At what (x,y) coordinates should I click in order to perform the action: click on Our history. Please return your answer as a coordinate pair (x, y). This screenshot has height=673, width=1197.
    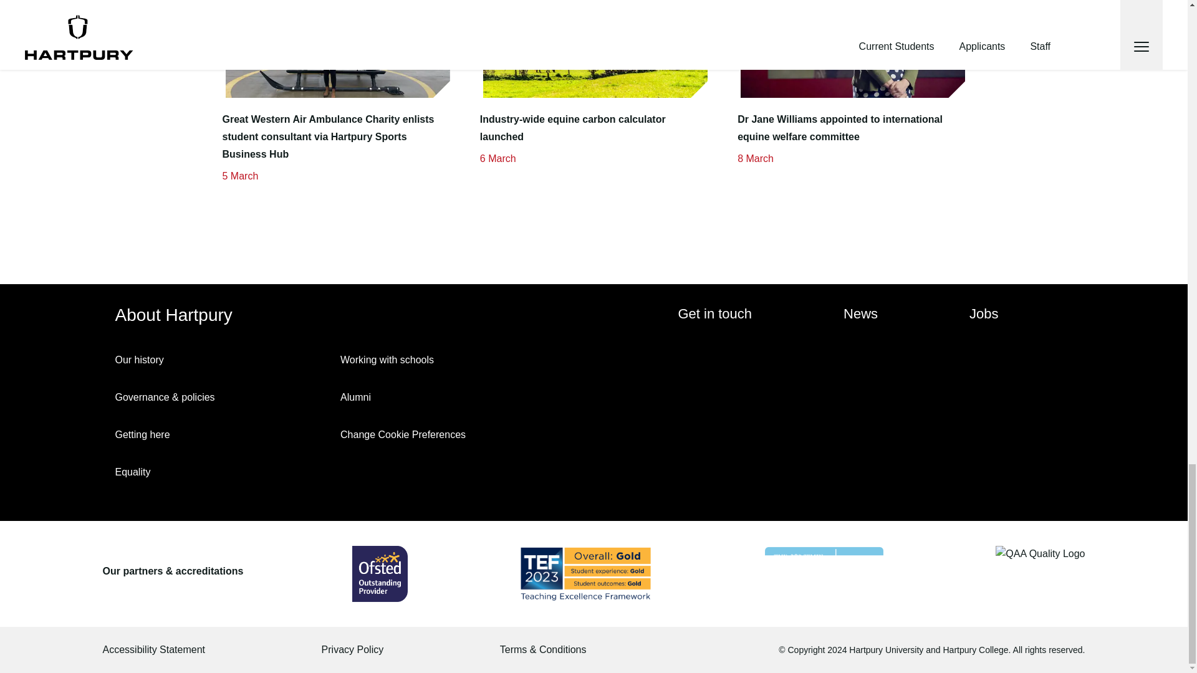
    Looking at the image, I should click on (222, 360).